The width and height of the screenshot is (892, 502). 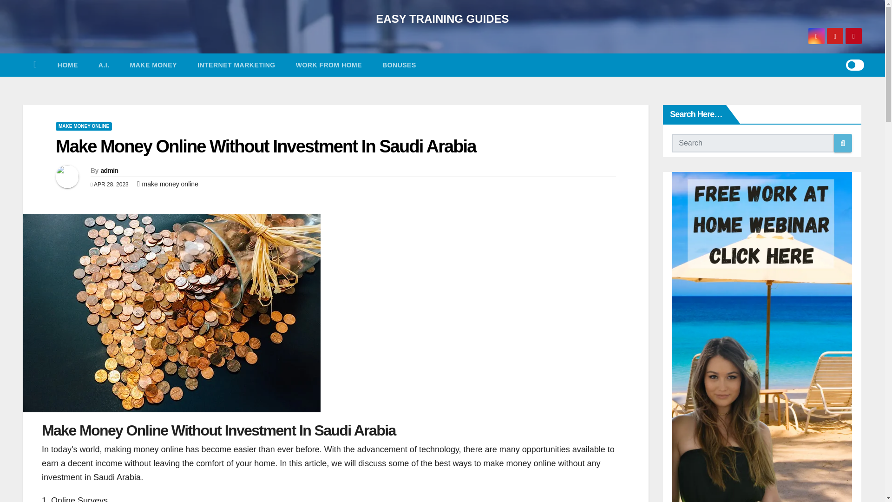 What do you see at coordinates (328, 65) in the screenshot?
I see `WORK FROM HOME` at bounding box center [328, 65].